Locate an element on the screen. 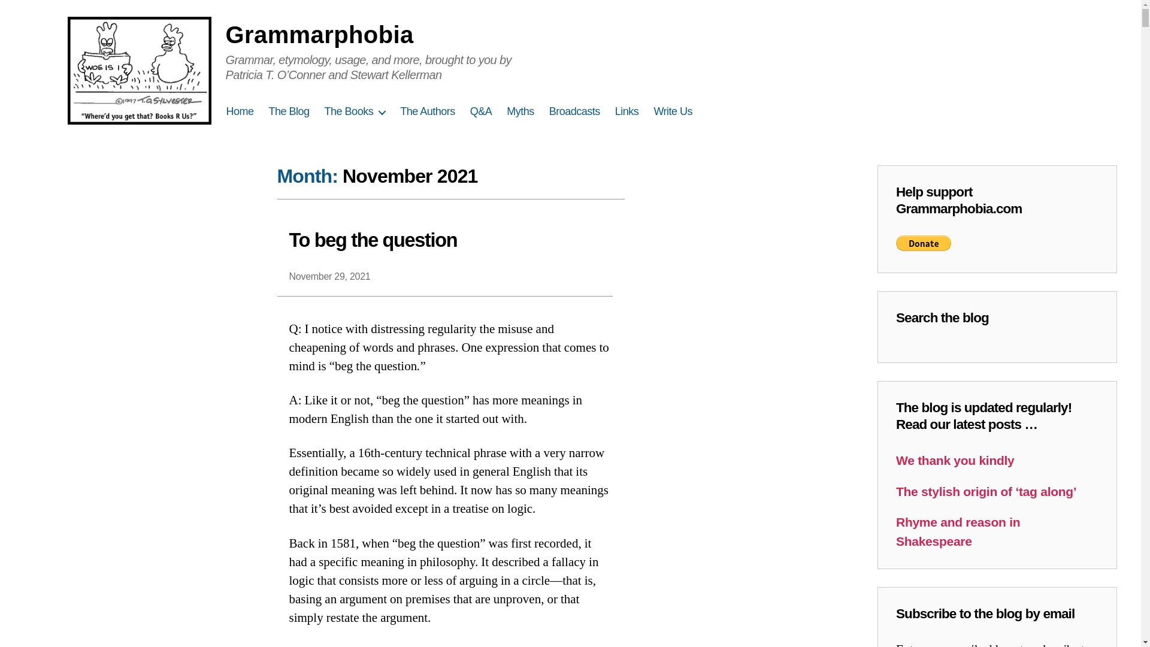  Write Us is located at coordinates (672, 111).